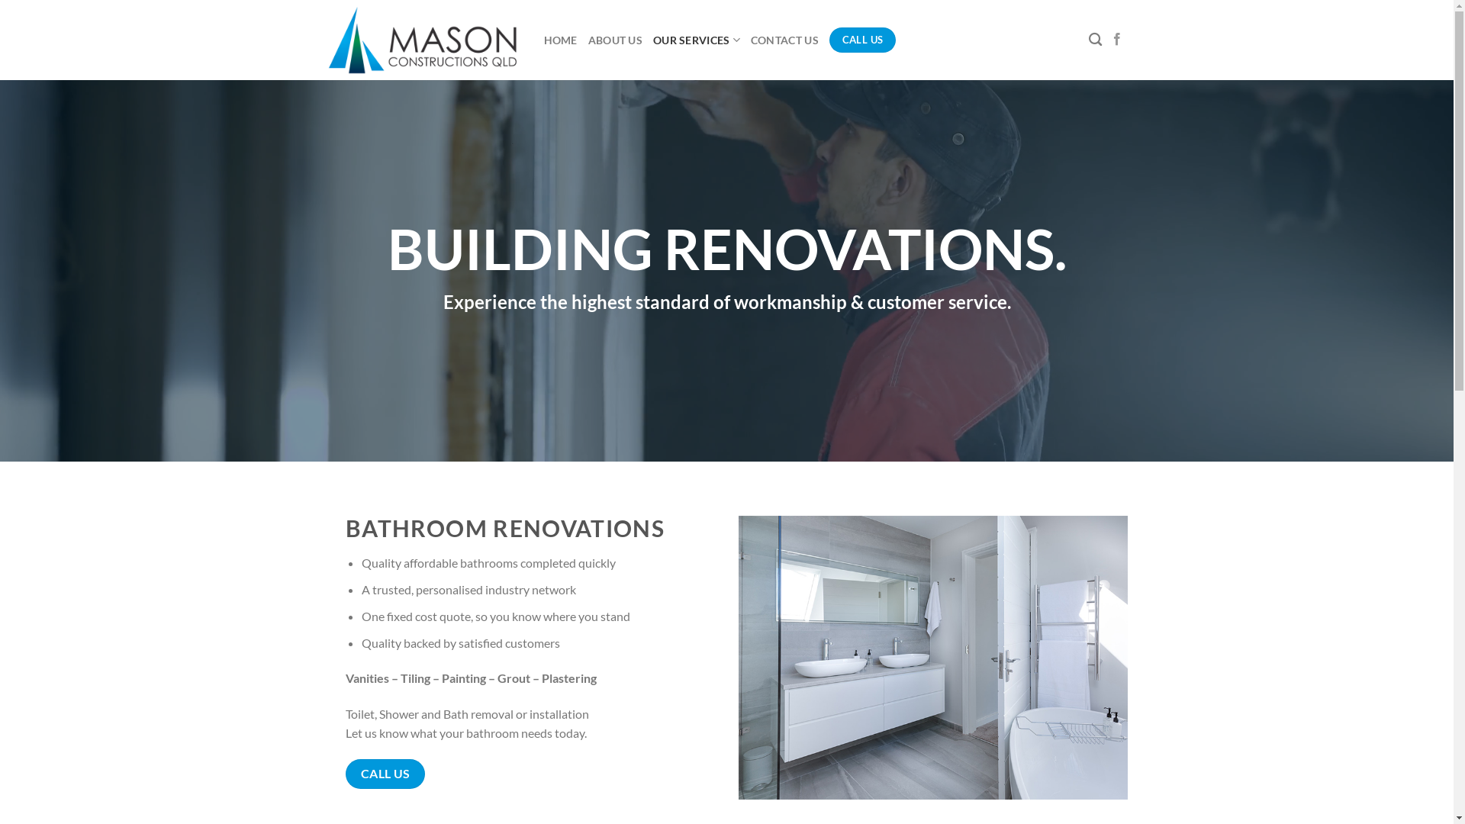 This screenshot has height=824, width=1465. What do you see at coordinates (1117, 40) in the screenshot?
I see `Follow on Facebook` at bounding box center [1117, 40].